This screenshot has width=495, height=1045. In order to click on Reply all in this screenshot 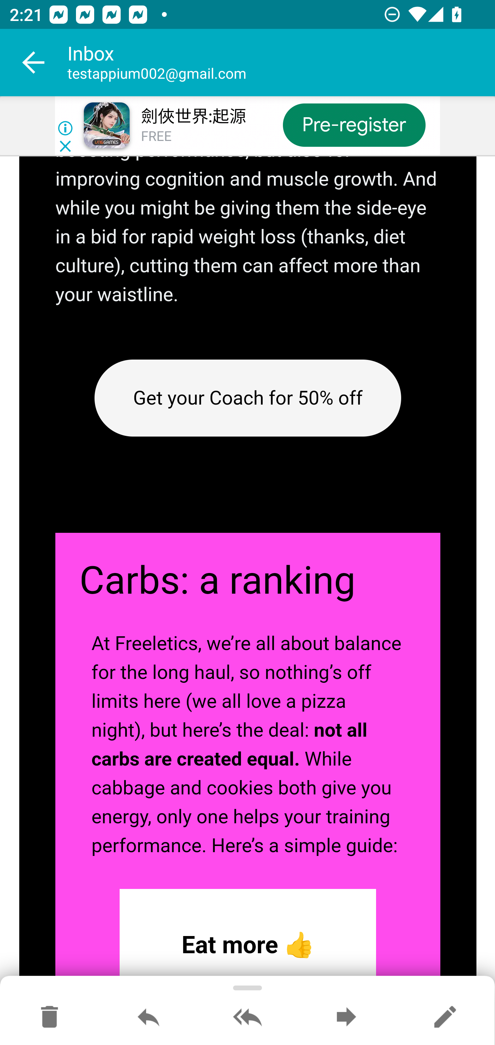, I will do `click(247, 1017)`.